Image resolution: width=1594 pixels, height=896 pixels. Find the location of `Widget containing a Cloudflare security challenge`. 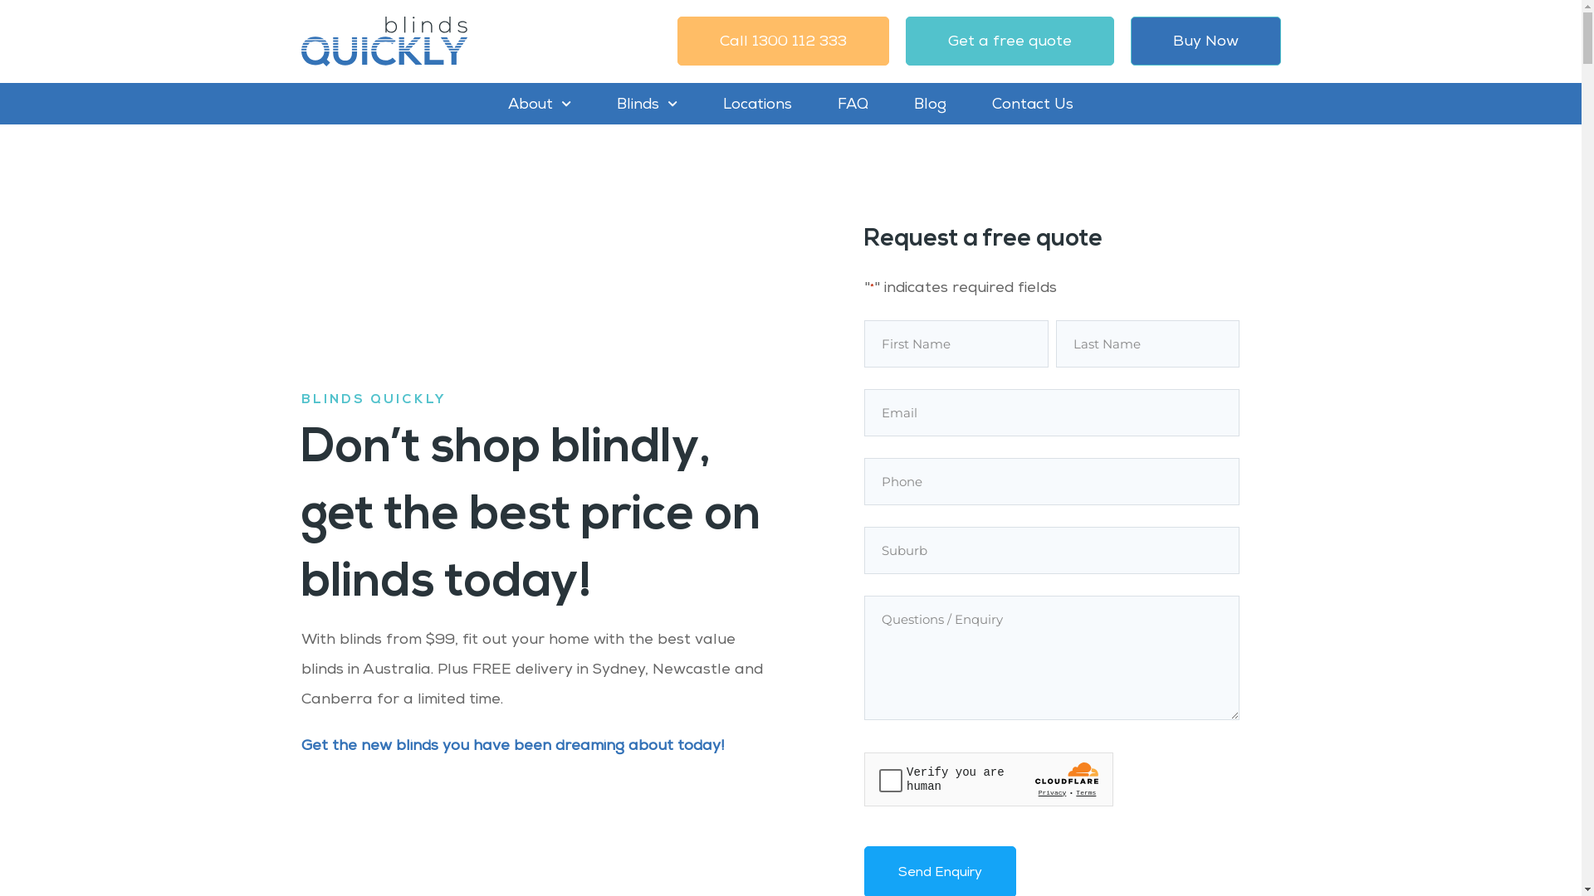

Widget containing a Cloudflare security challenge is located at coordinates (989, 778).